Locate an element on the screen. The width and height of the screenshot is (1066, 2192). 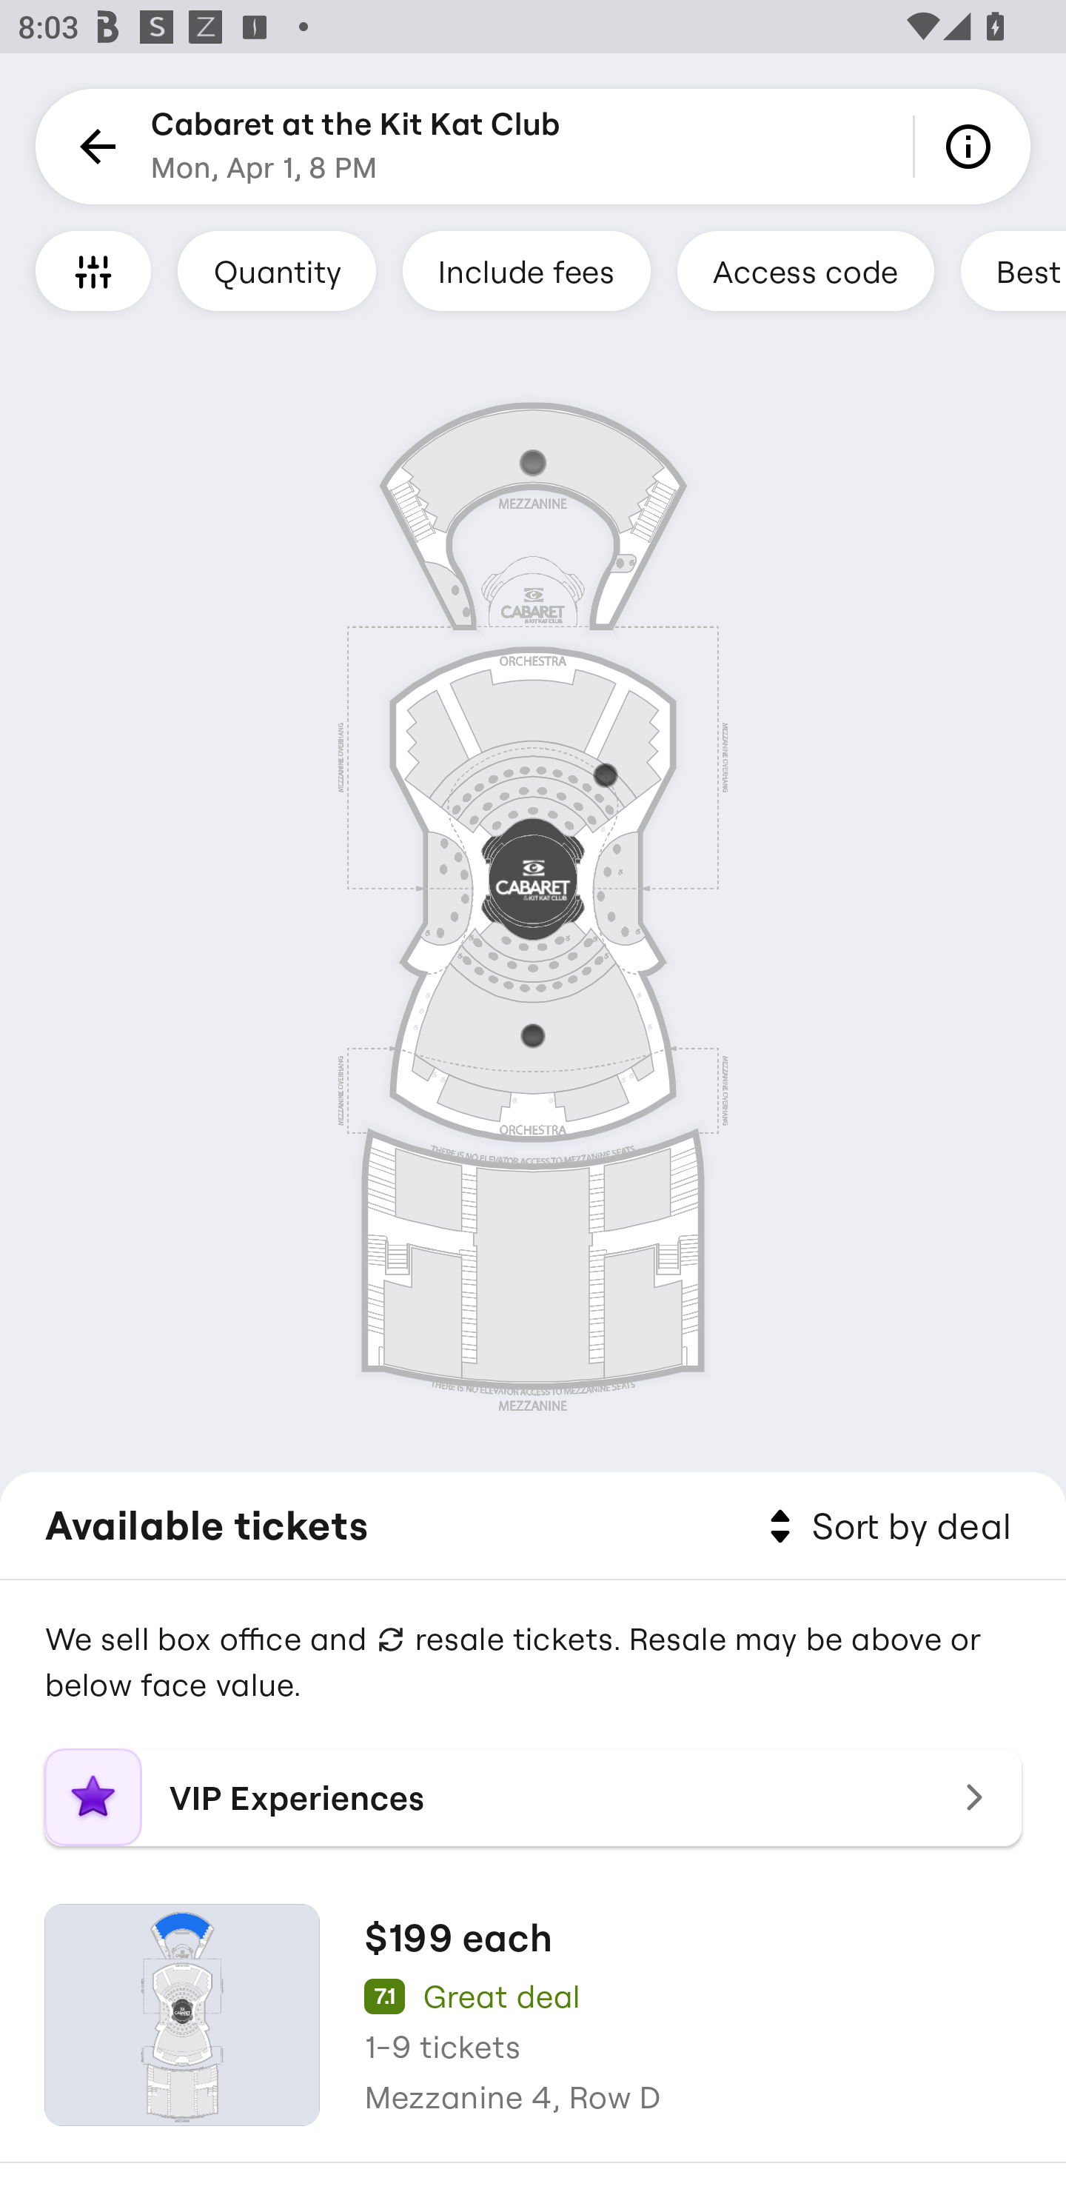
Filters and Accessible Seating is located at coordinates (93, 270).